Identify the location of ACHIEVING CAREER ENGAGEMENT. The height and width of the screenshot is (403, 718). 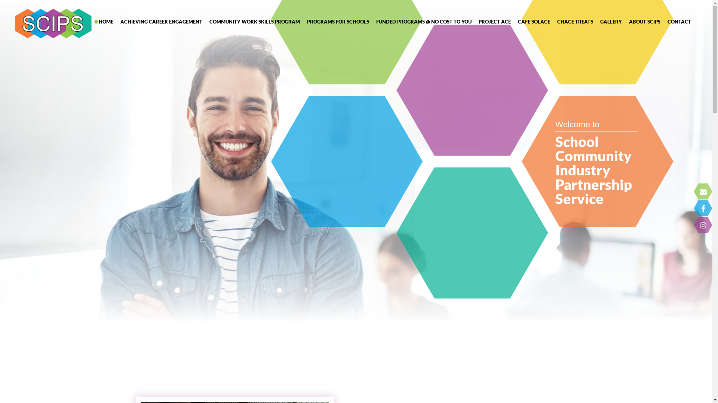
(160, 22).